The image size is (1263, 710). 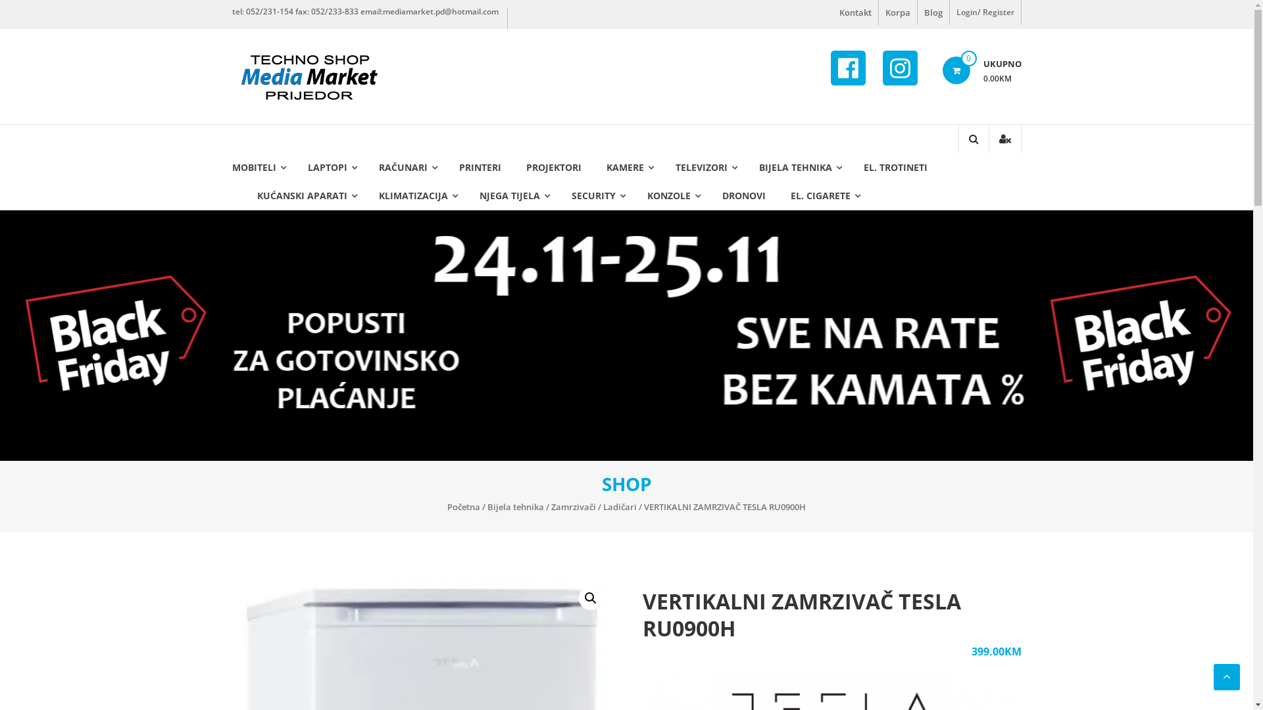 I want to click on Login/ Register, so click(x=985, y=12).